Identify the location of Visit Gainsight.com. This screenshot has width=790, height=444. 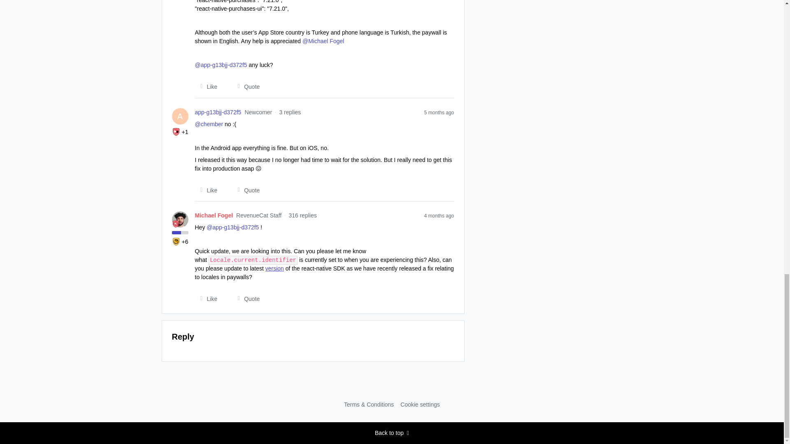
(392, 387).